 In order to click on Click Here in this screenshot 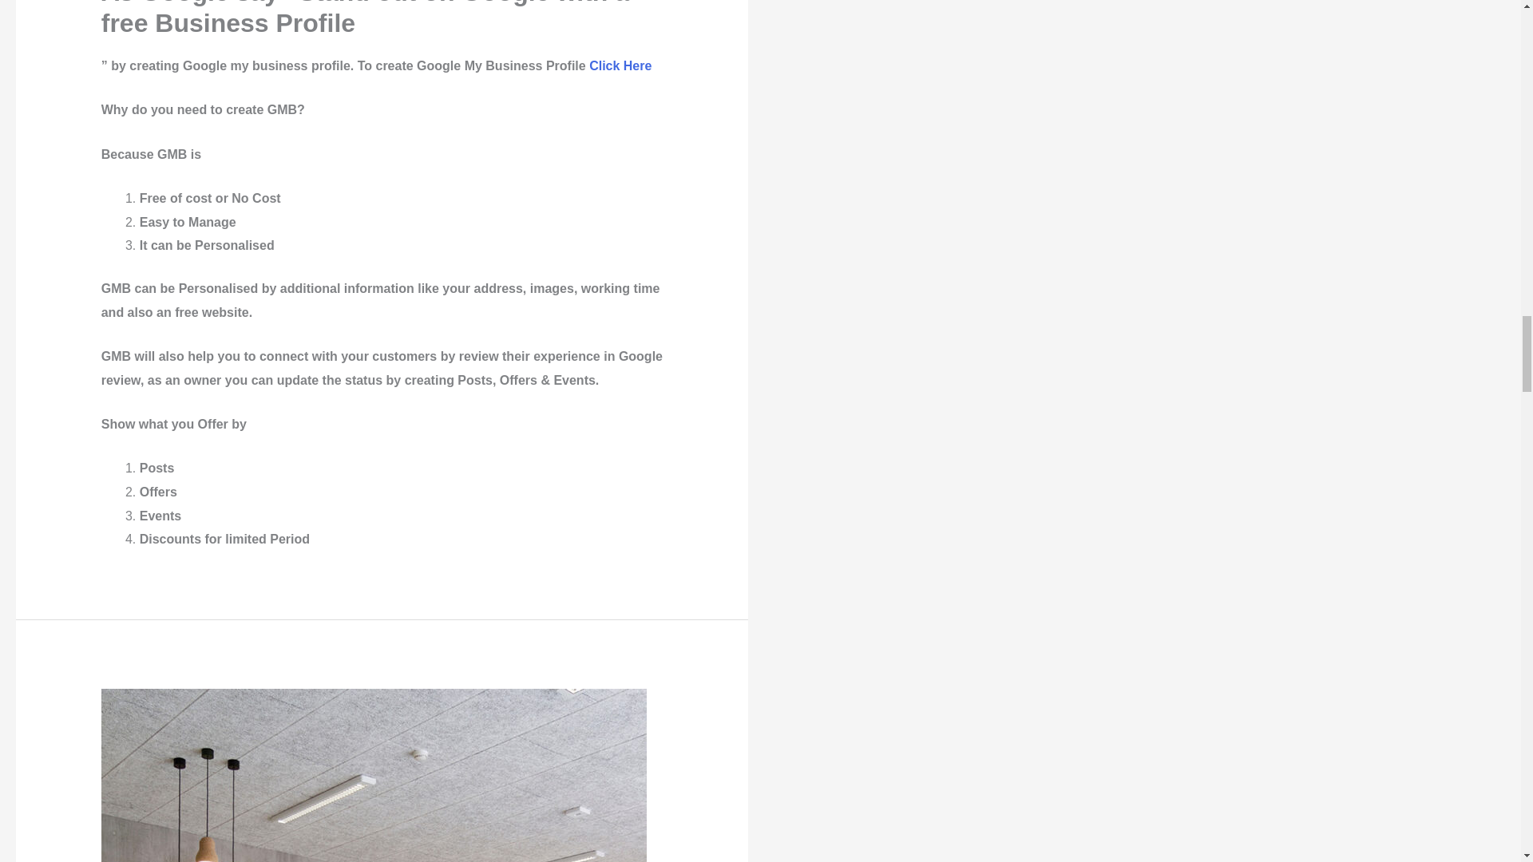, I will do `click(620, 65)`.